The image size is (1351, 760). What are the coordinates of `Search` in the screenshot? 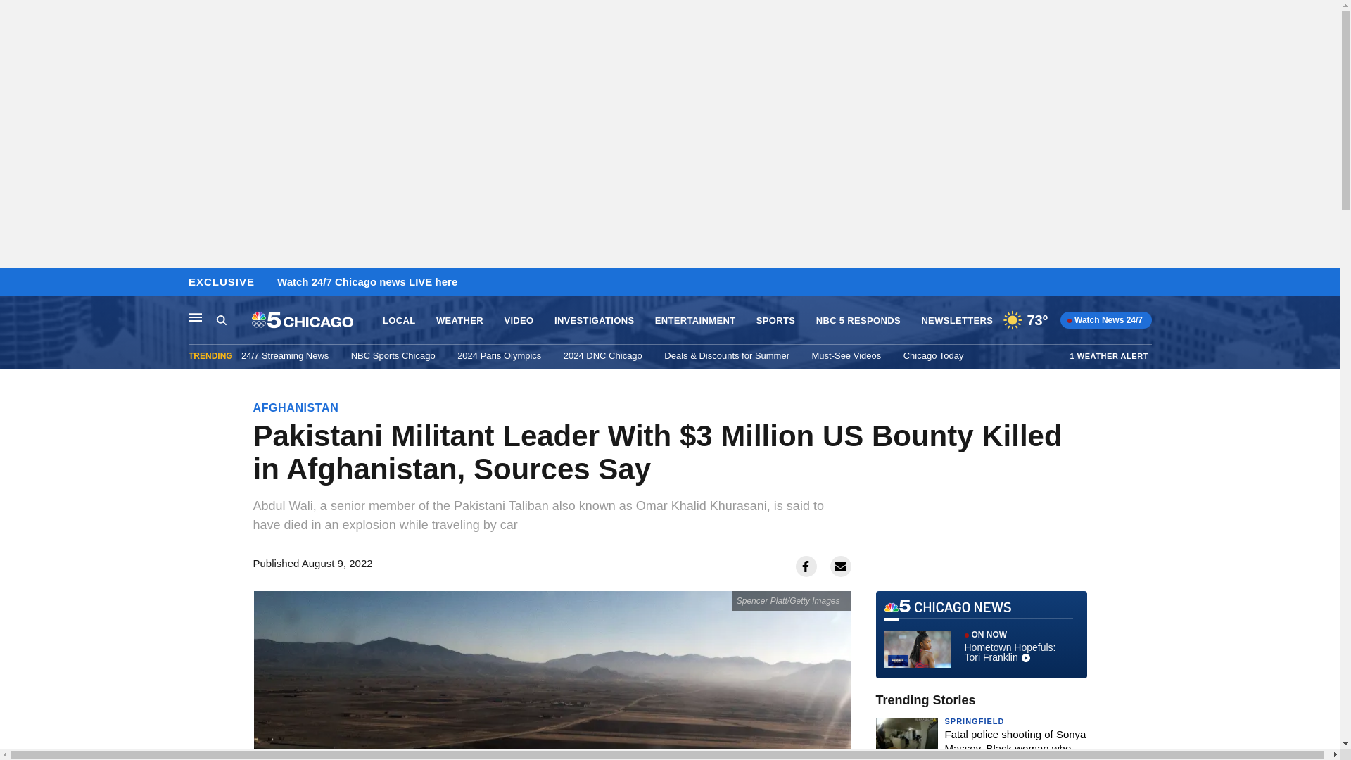 It's located at (234, 320).